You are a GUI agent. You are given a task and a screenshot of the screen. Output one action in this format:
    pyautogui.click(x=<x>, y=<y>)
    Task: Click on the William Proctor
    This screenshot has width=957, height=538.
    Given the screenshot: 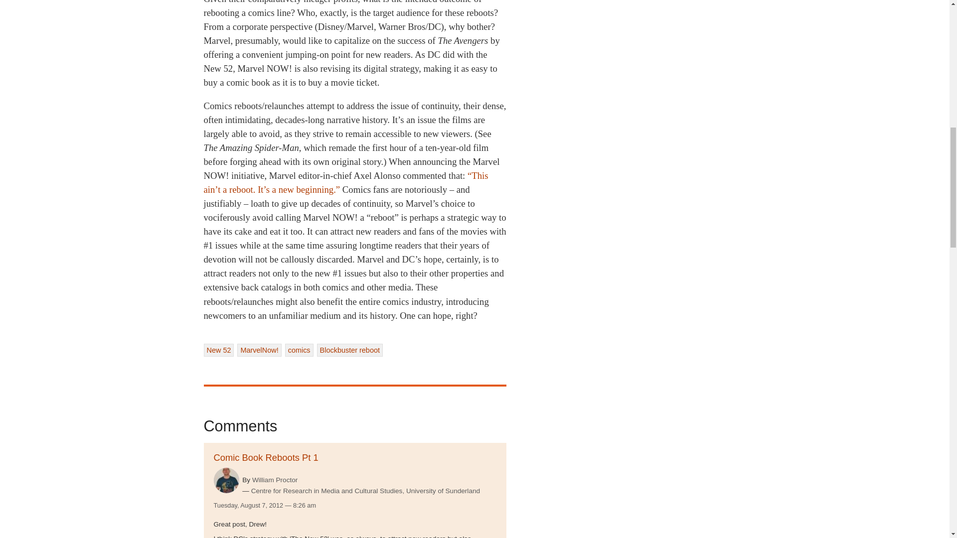 What is the action you would take?
    pyautogui.click(x=275, y=479)
    